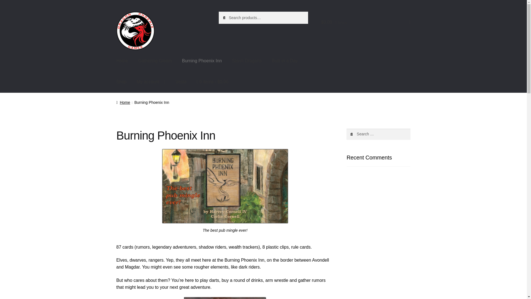 The image size is (531, 299). I want to click on Shop, so click(122, 82).